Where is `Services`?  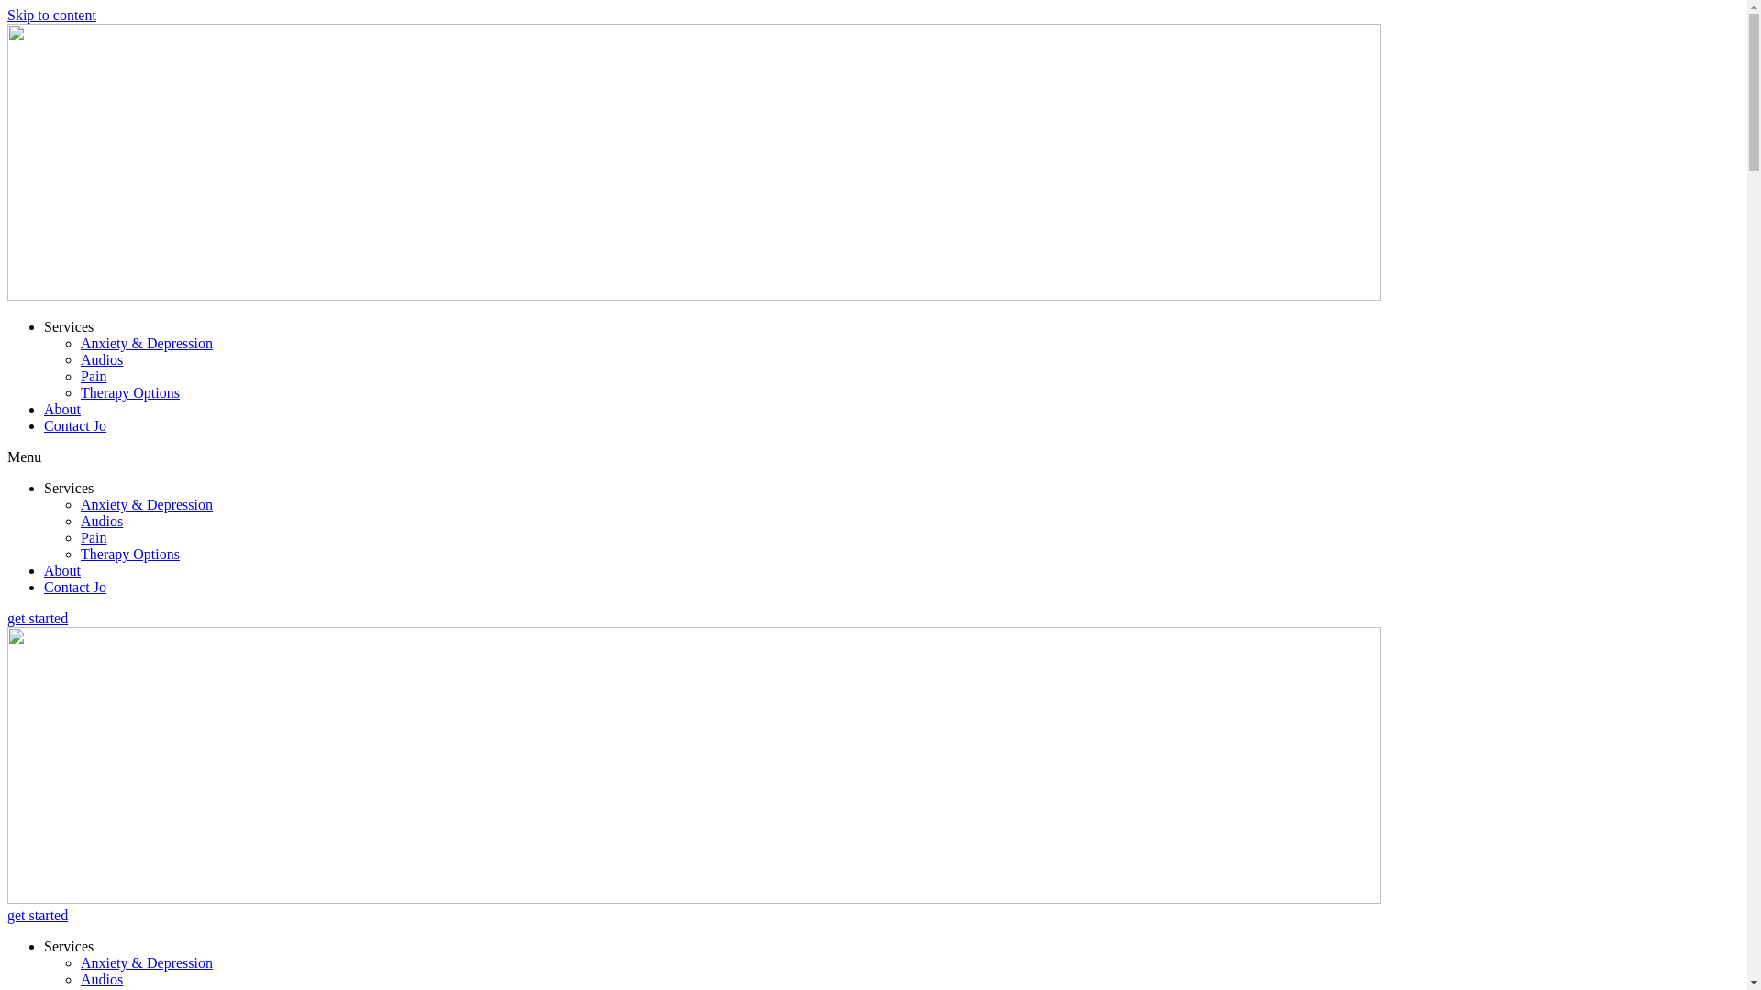 Services is located at coordinates (69, 946).